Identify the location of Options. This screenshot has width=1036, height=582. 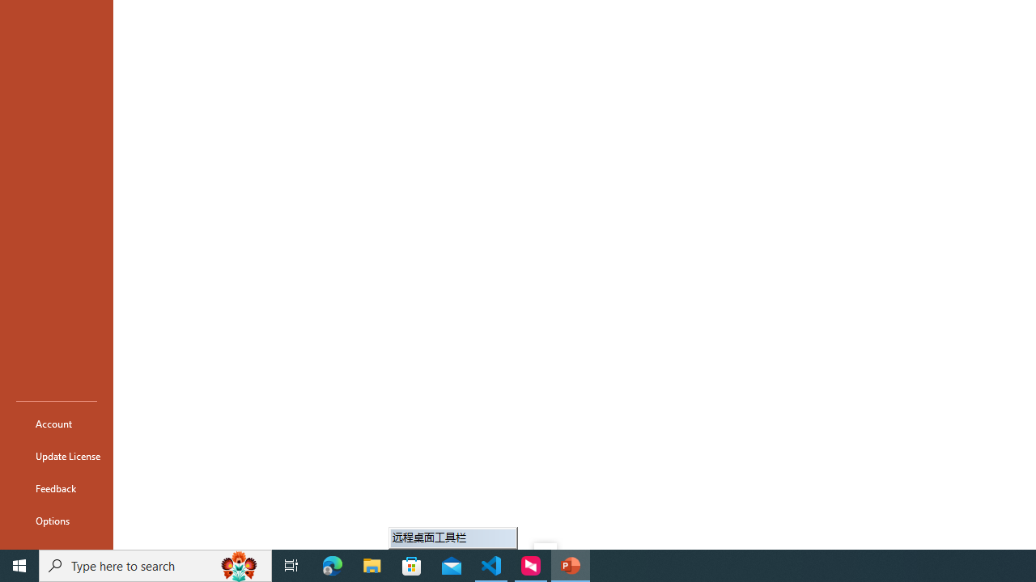
(57, 521).